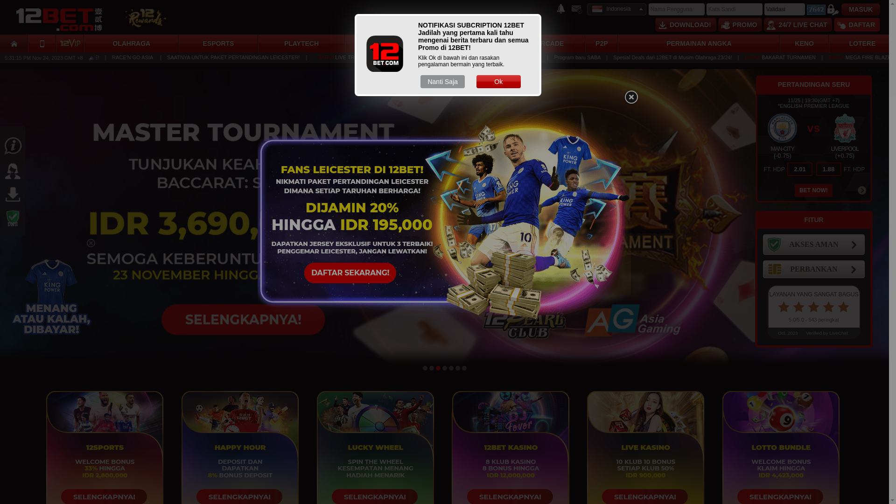 This screenshot has height=504, width=896. Describe the element at coordinates (301, 44) in the screenshot. I see `PLAYTECH` at that location.